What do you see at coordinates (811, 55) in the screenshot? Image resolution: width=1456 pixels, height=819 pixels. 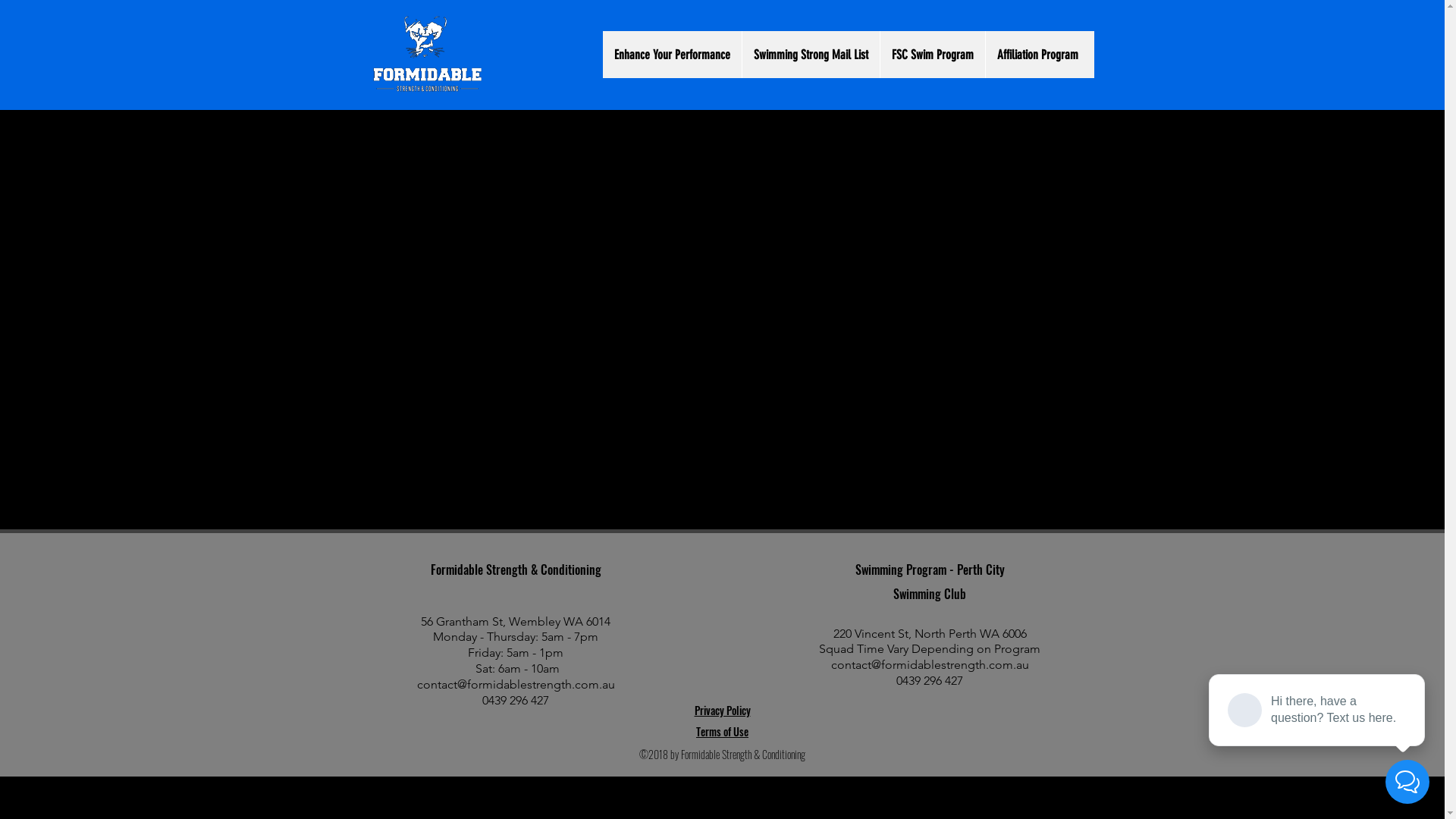 I see `Swimming Strong Mail List` at bounding box center [811, 55].